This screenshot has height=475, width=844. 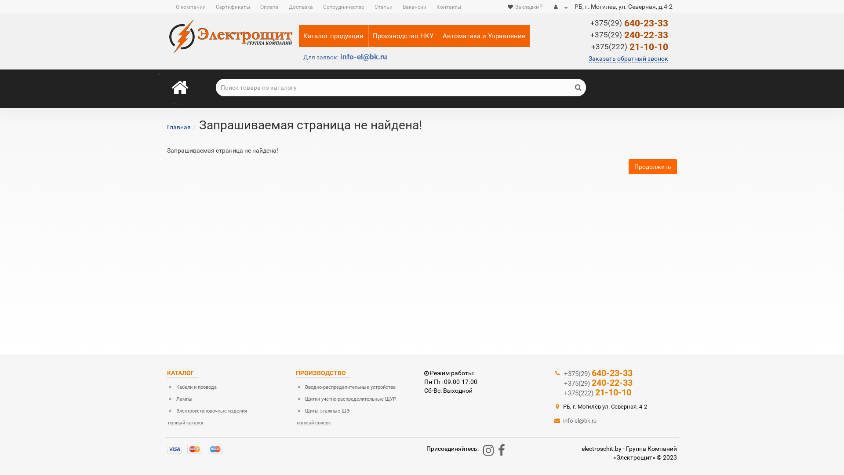 What do you see at coordinates (618, 373) in the screenshot?
I see `+375(29) 640-23-33` at bounding box center [618, 373].